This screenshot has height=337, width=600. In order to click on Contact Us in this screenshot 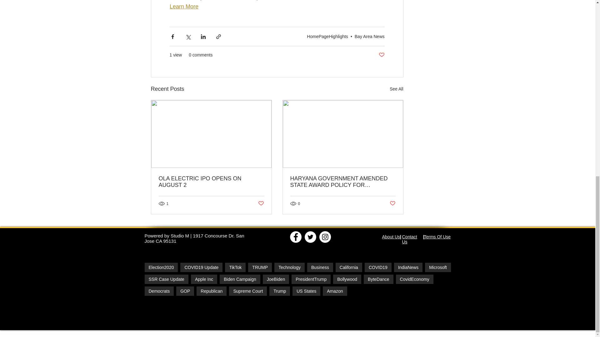, I will do `click(409, 239)`.